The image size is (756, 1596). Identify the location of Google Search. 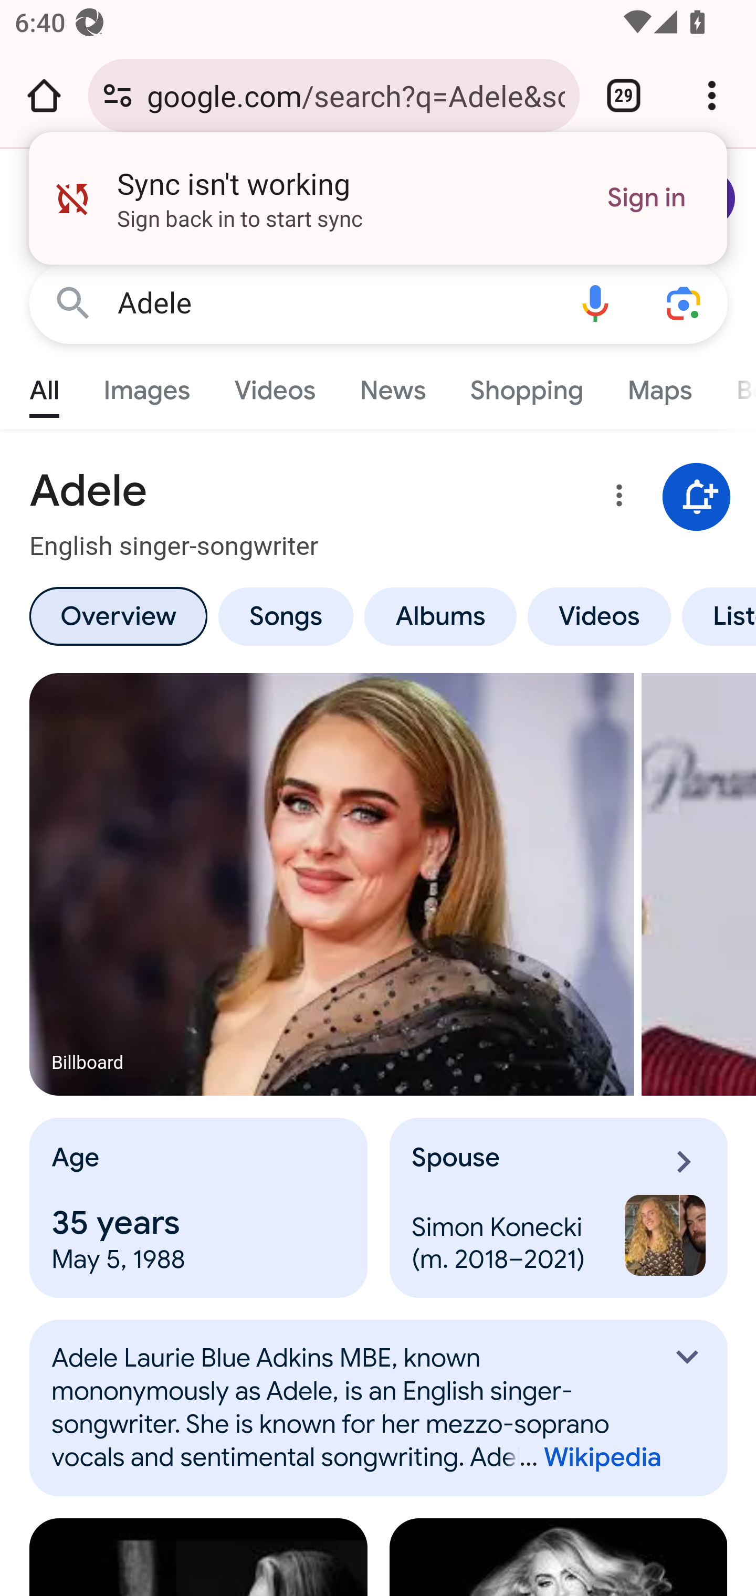
(73, 302).